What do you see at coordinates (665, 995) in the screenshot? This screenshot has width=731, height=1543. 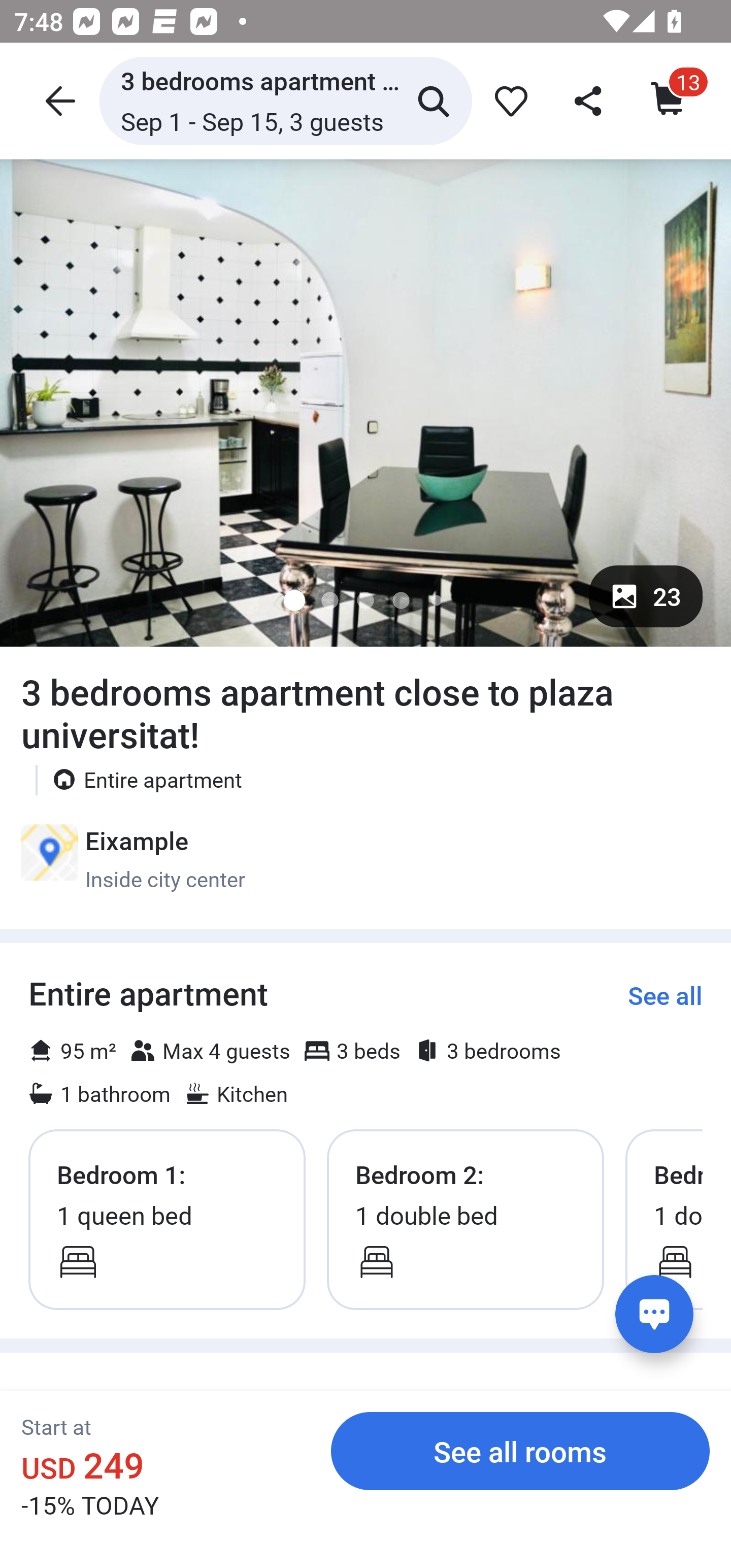 I see `See all` at bounding box center [665, 995].